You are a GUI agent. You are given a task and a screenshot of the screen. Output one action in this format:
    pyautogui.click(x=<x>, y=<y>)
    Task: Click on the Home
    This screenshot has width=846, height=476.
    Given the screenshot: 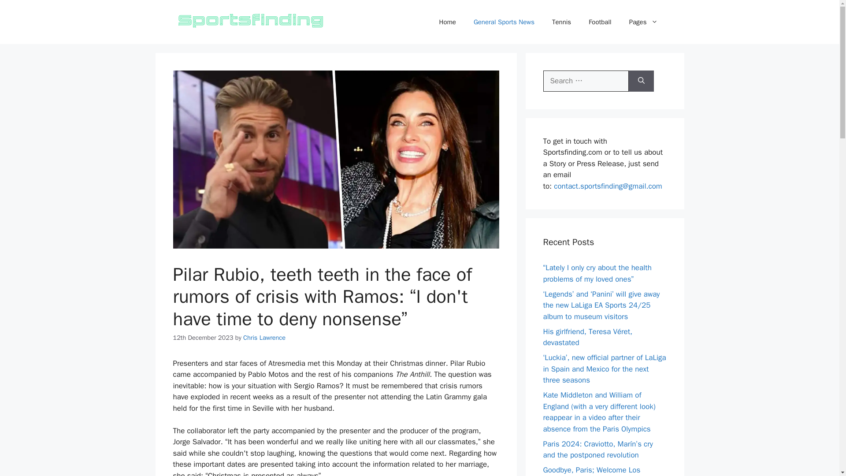 What is the action you would take?
    pyautogui.click(x=448, y=22)
    